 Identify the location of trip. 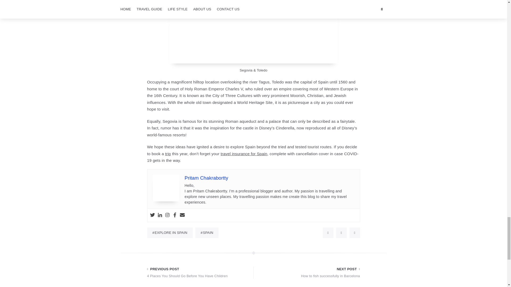
(160, 215).